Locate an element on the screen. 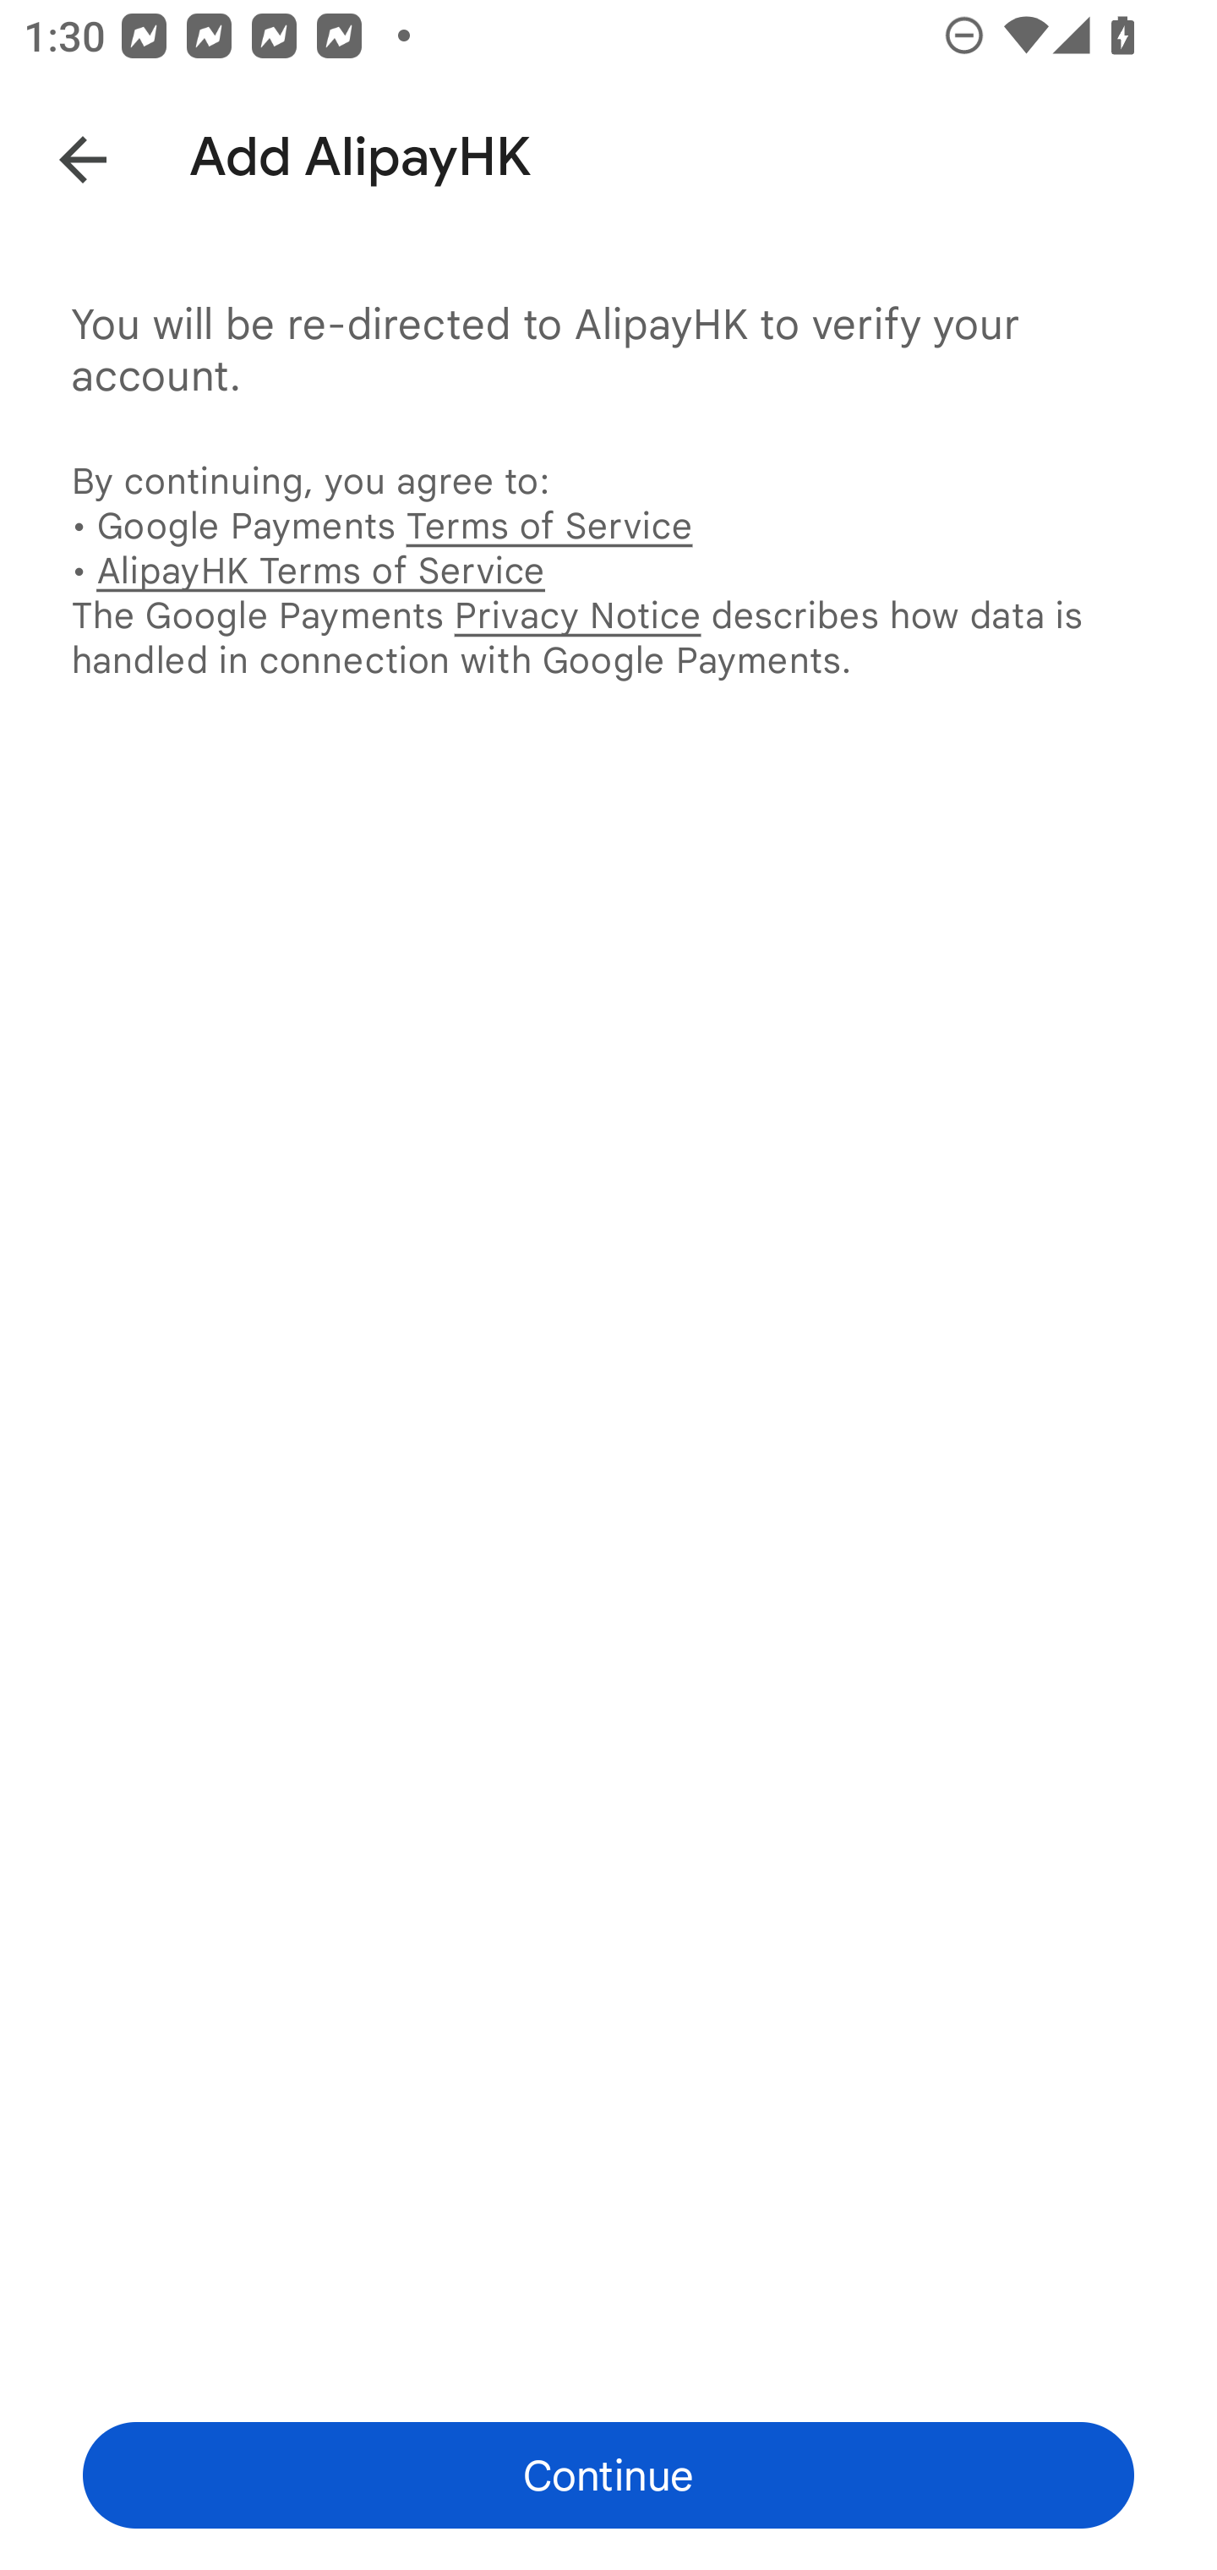 This screenshot has height=2570, width=1217. AlipayHK Terms of Service is located at coordinates (320, 570).